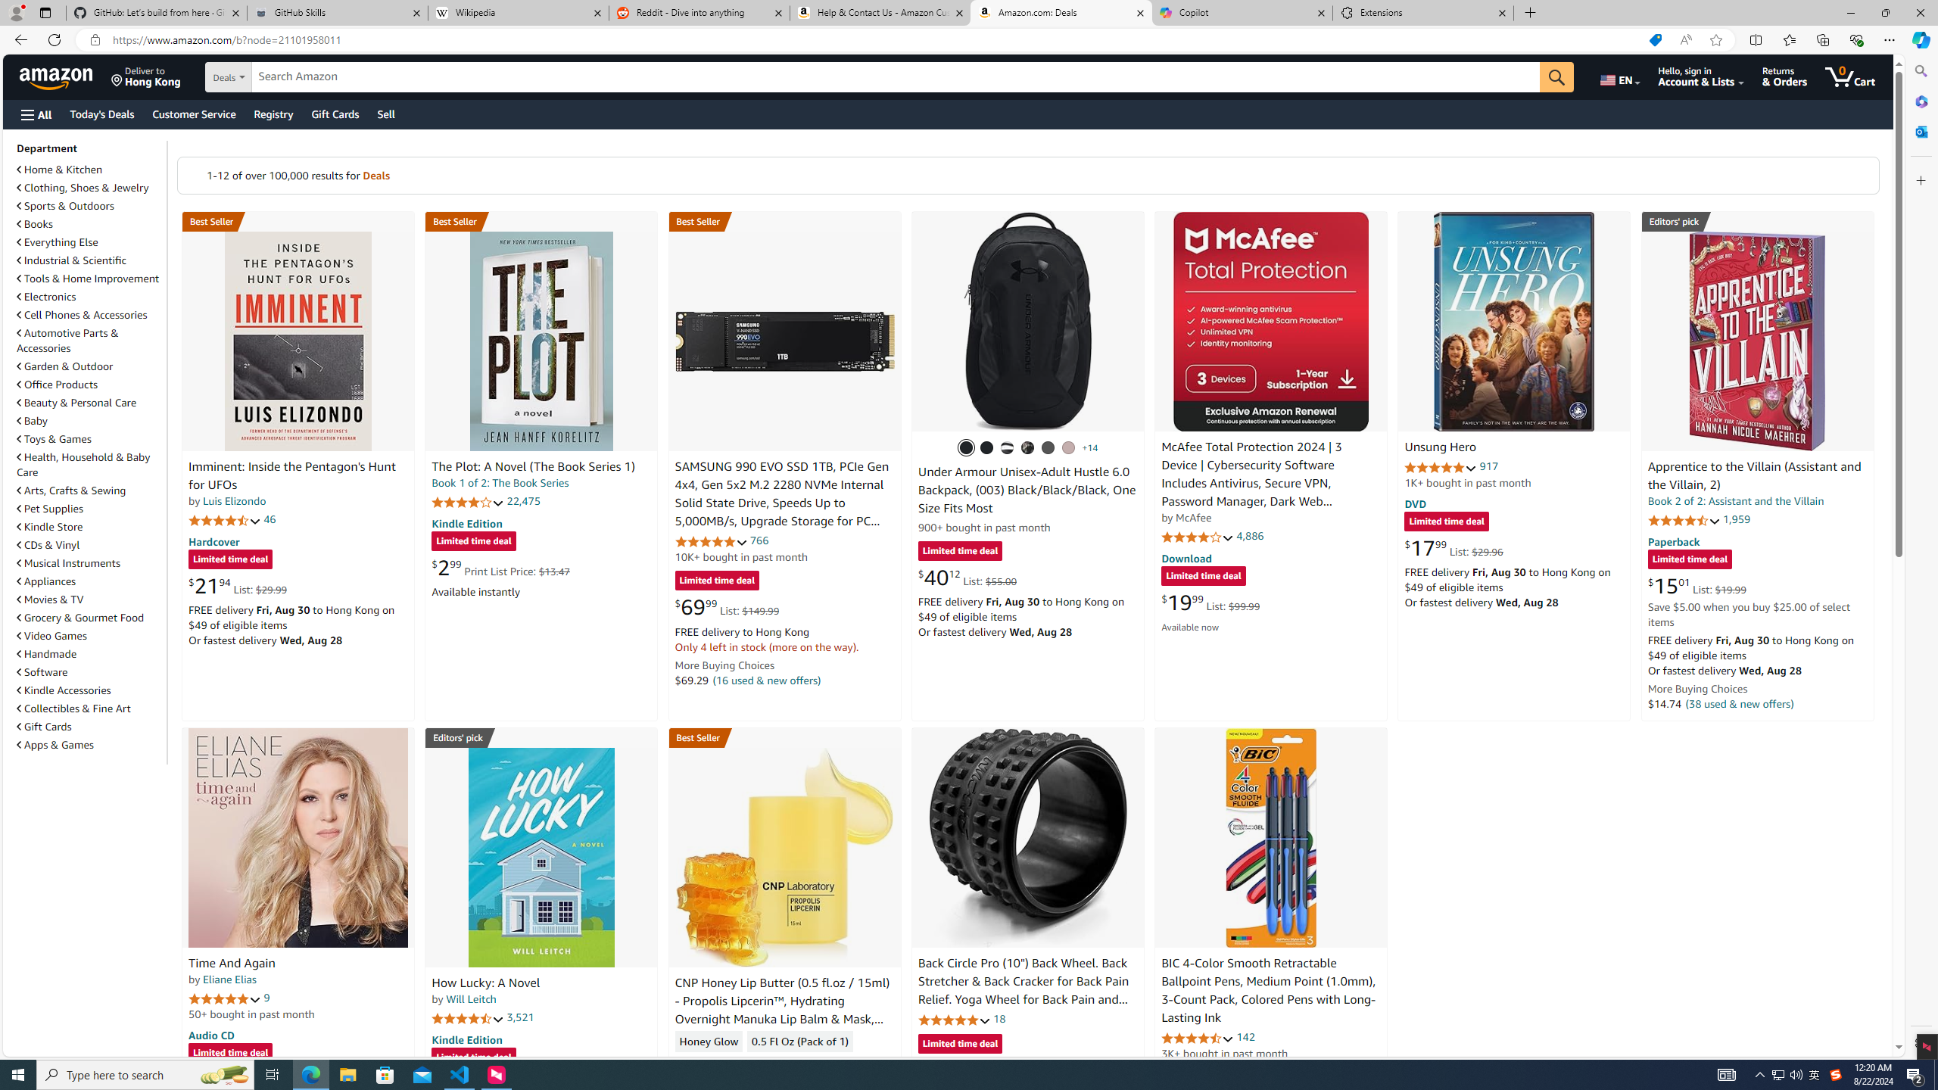 This screenshot has width=1938, height=1090. Describe the element at coordinates (210, 1034) in the screenshot. I see `Audio CD` at that location.